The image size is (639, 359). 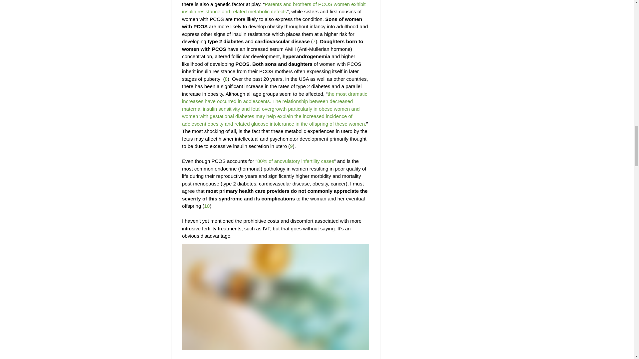 I want to click on 10, so click(x=206, y=206).